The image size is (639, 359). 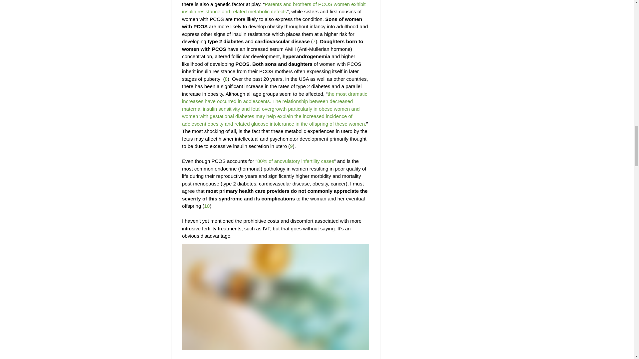 I want to click on 10, so click(x=206, y=206).